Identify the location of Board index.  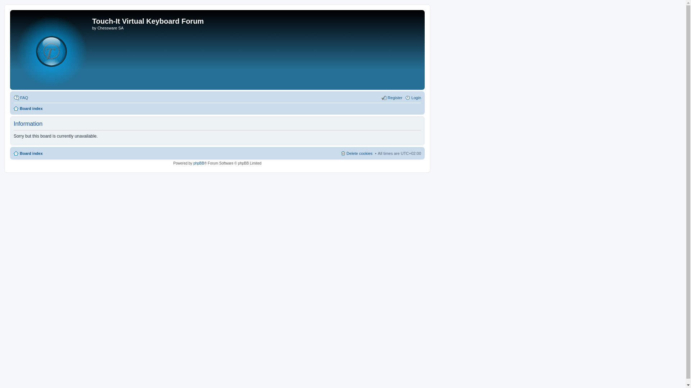
(28, 108).